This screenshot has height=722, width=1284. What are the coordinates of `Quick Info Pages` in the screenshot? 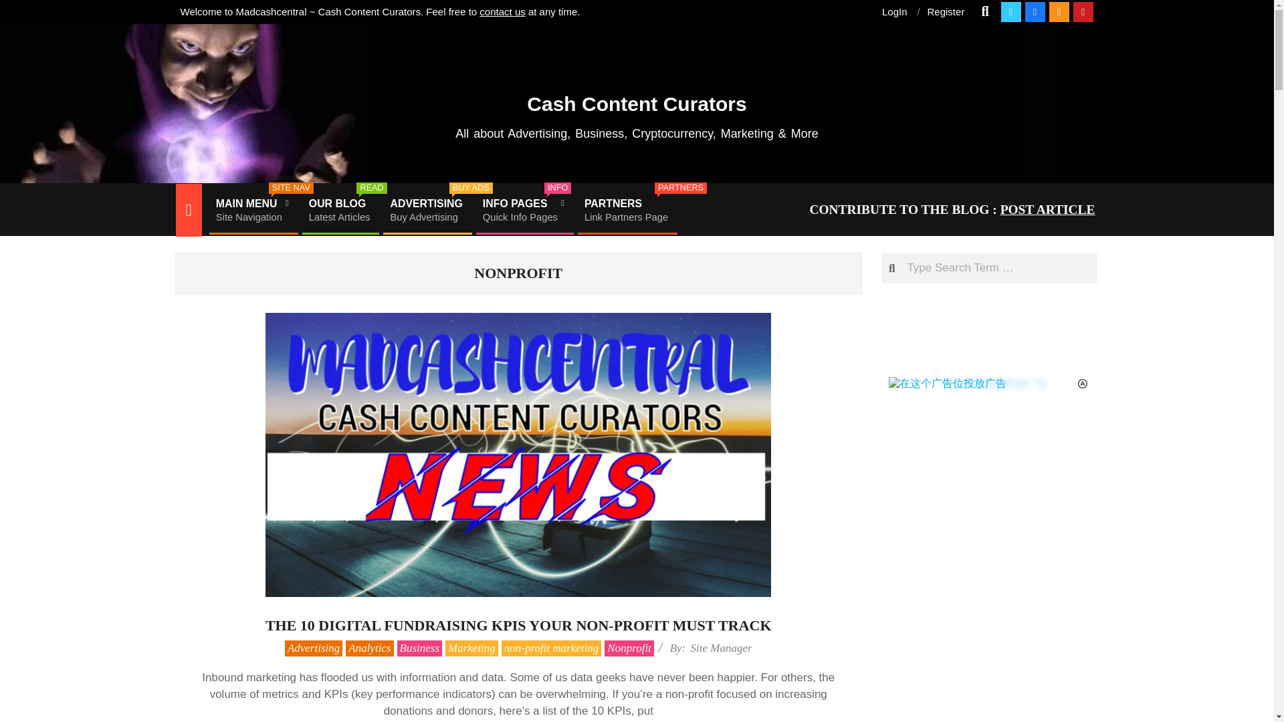 It's located at (946, 11).